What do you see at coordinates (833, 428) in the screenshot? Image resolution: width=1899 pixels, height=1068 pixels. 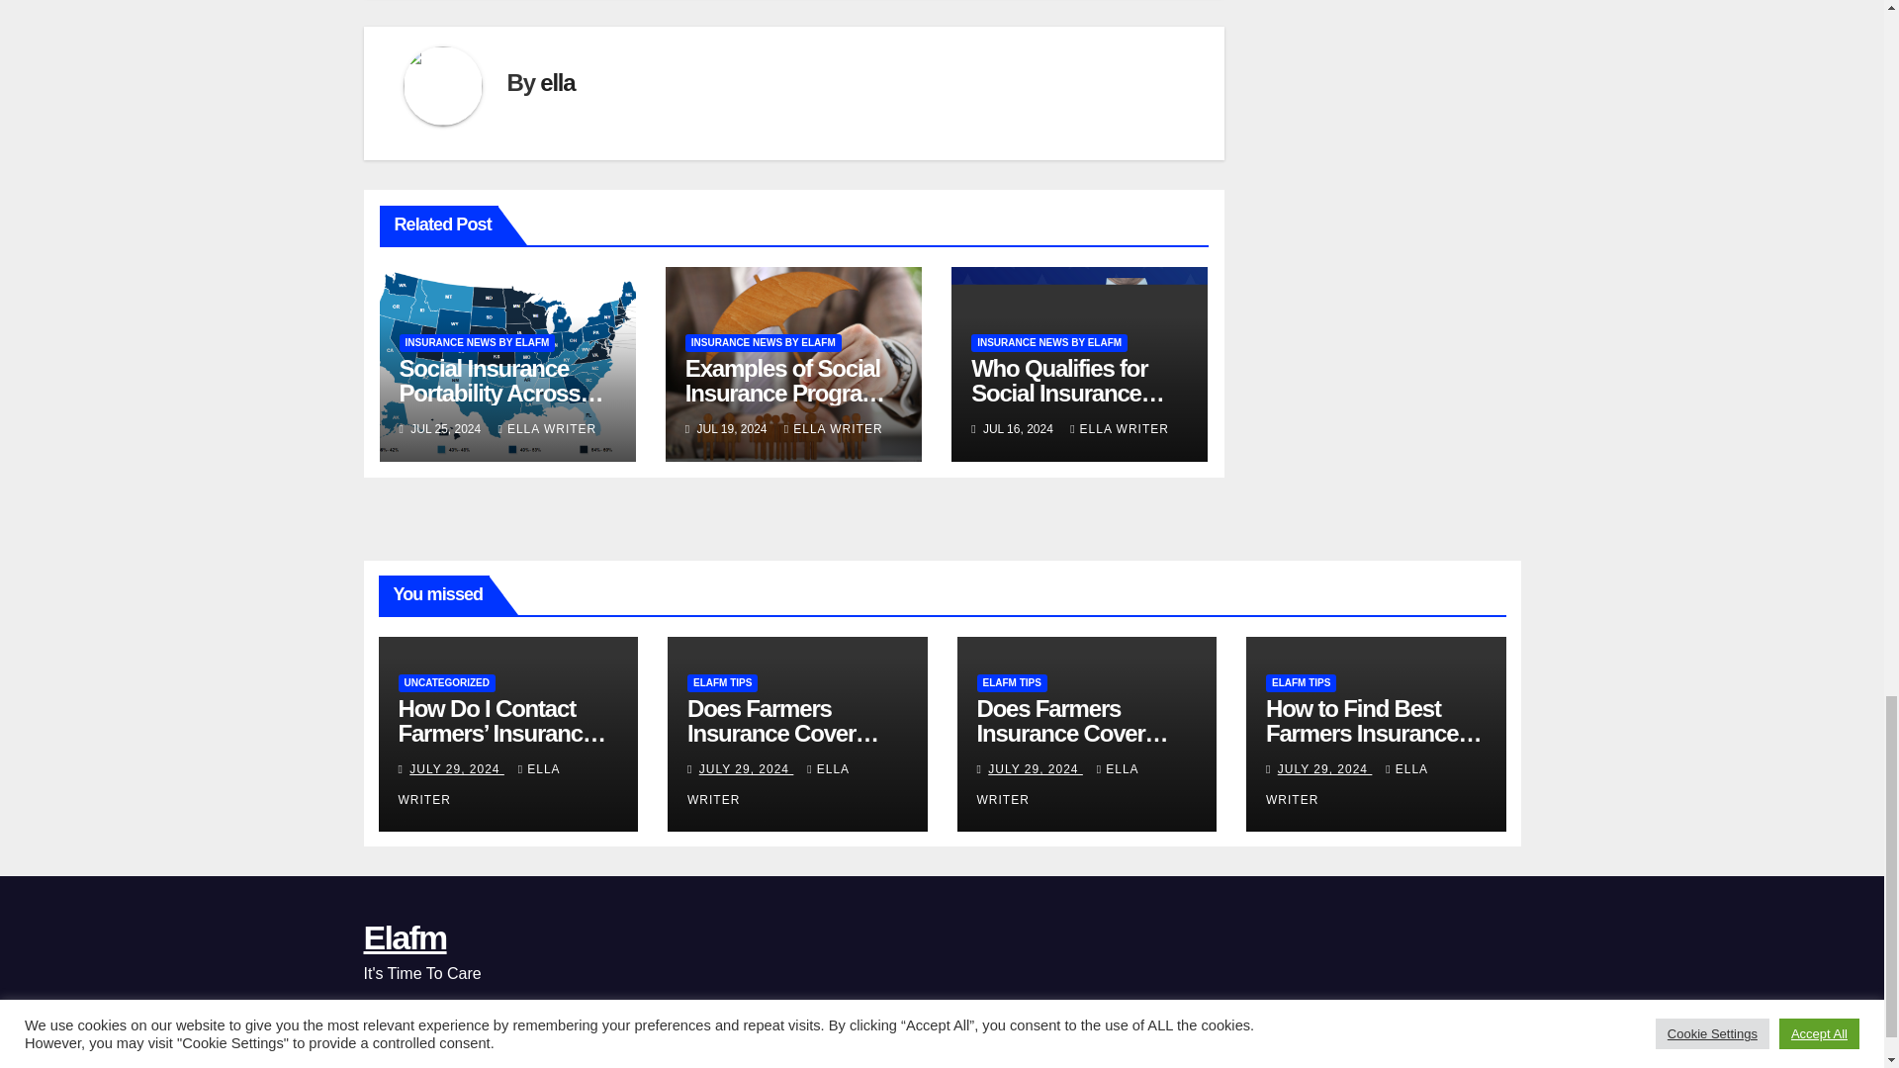 I see `ELLA WRITER` at bounding box center [833, 428].